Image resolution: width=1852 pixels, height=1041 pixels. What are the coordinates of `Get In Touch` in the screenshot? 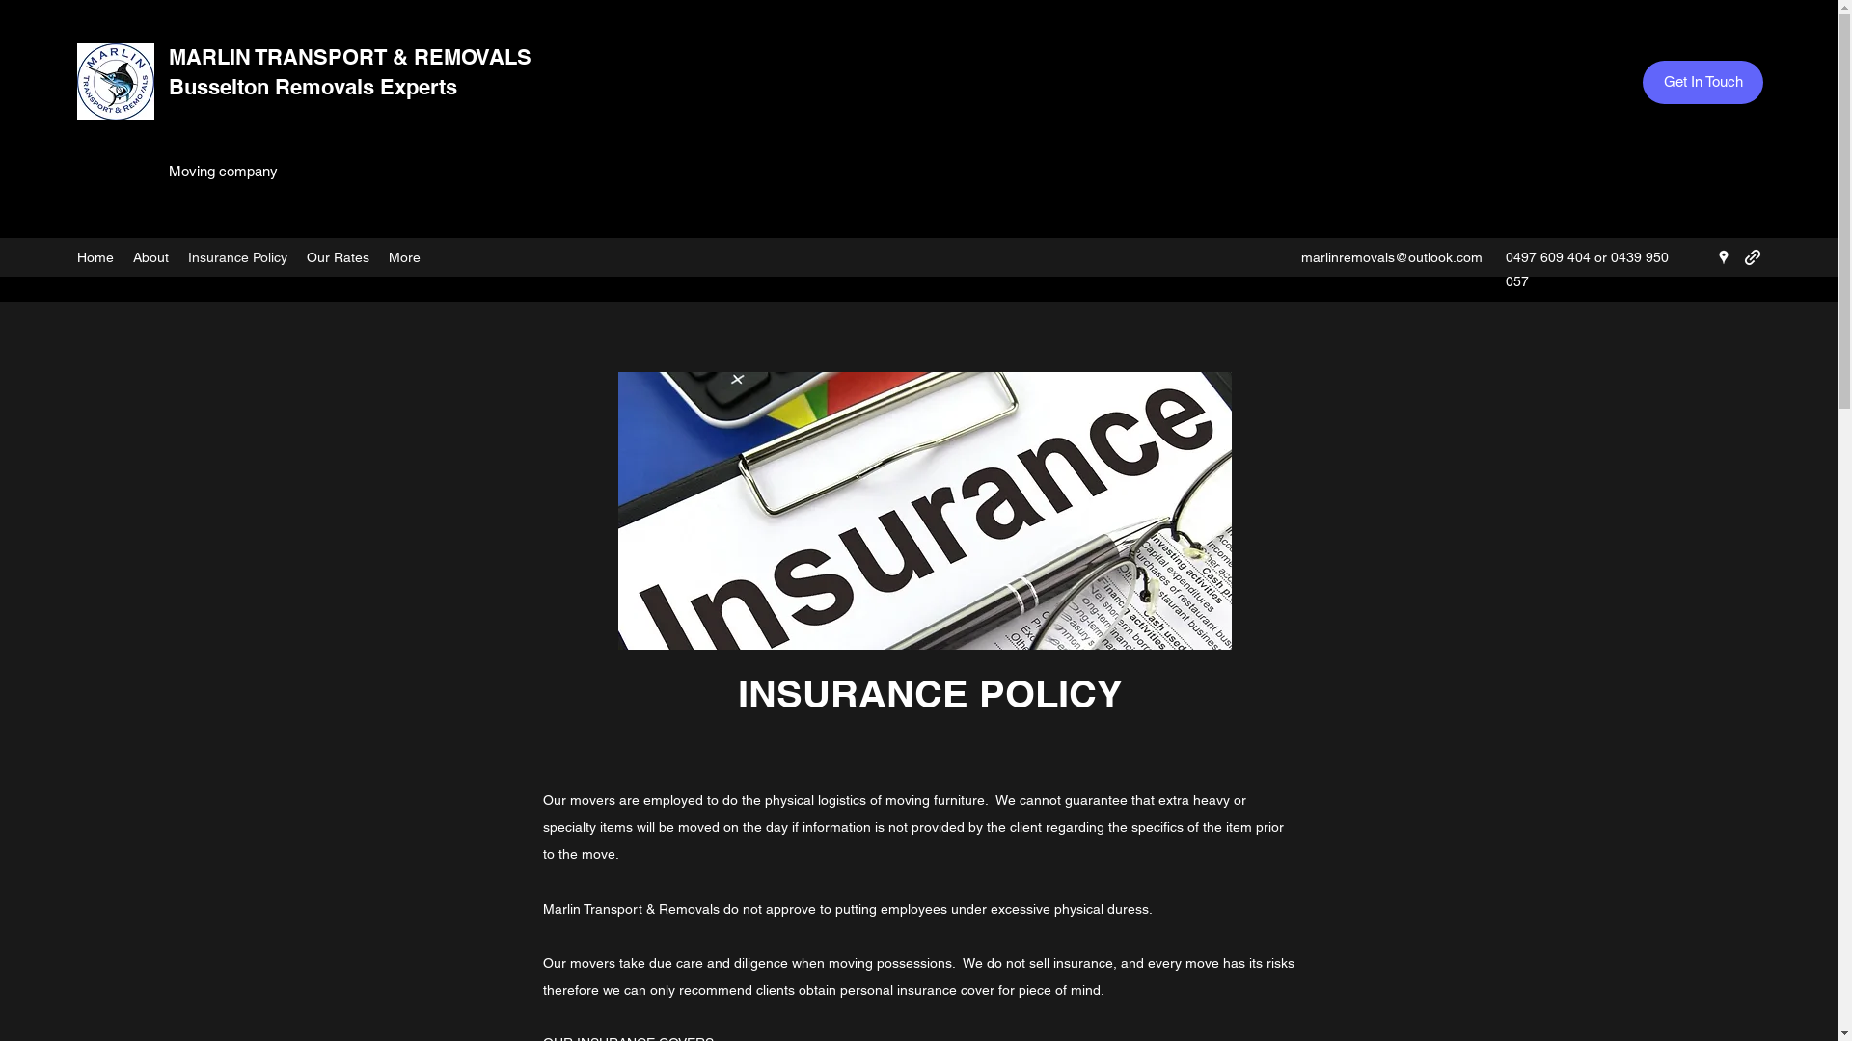 It's located at (1703, 83).